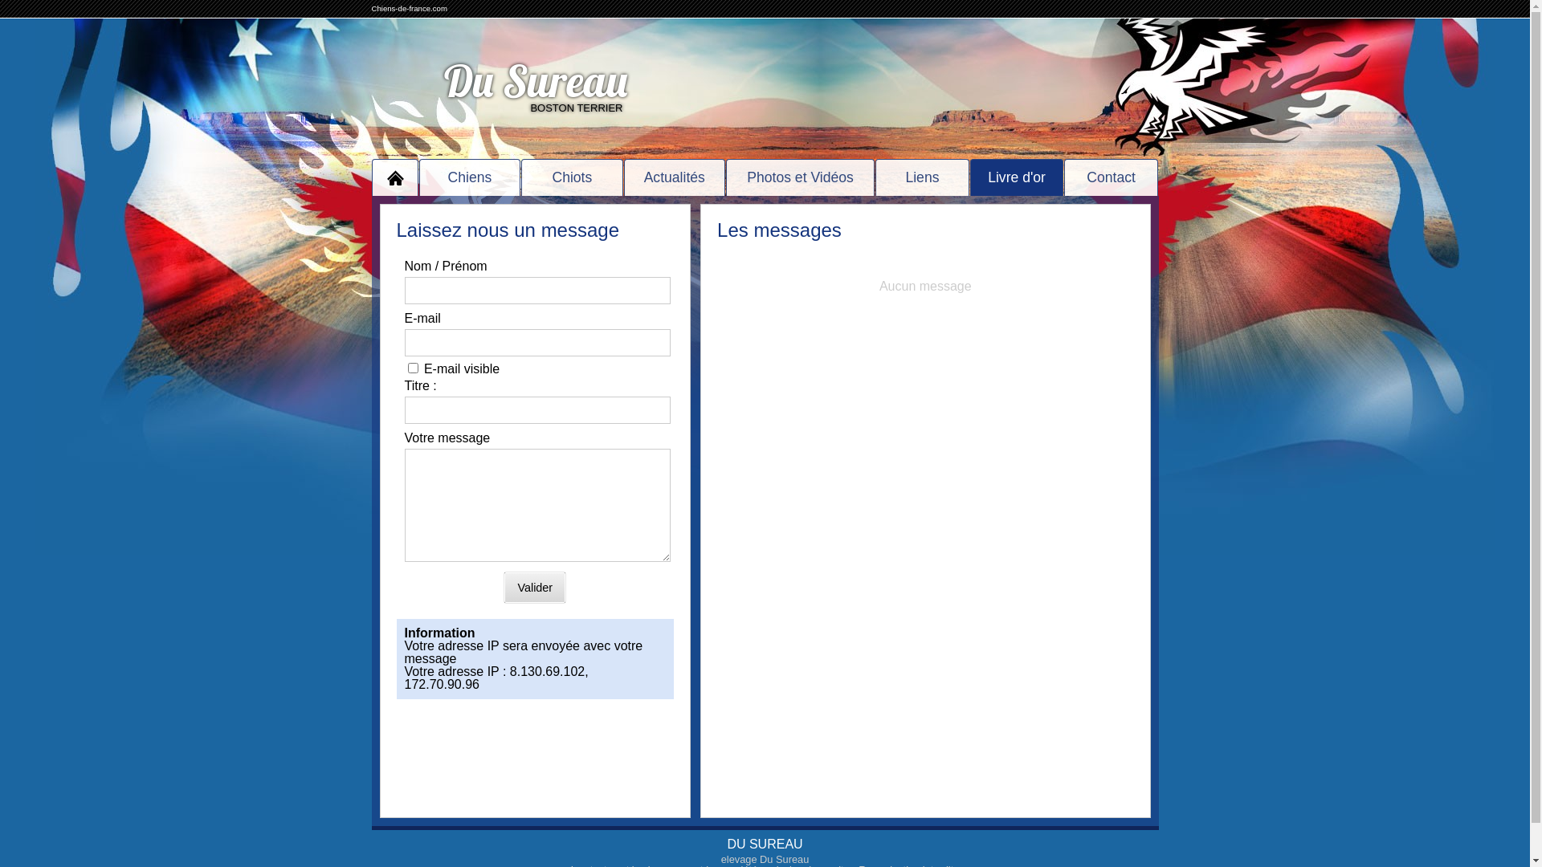 Image resolution: width=1542 pixels, height=867 pixels. Describe the element at coordinates (409, 9) in the screenshot. I see `Chiens-de-france.com` at that location.